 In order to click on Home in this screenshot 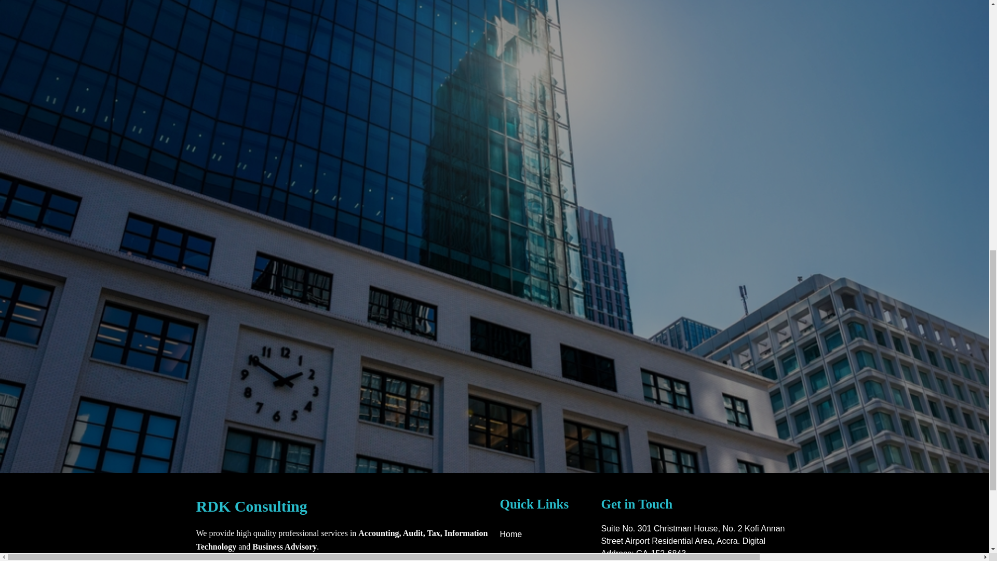, I will do `click(544, 534)`.